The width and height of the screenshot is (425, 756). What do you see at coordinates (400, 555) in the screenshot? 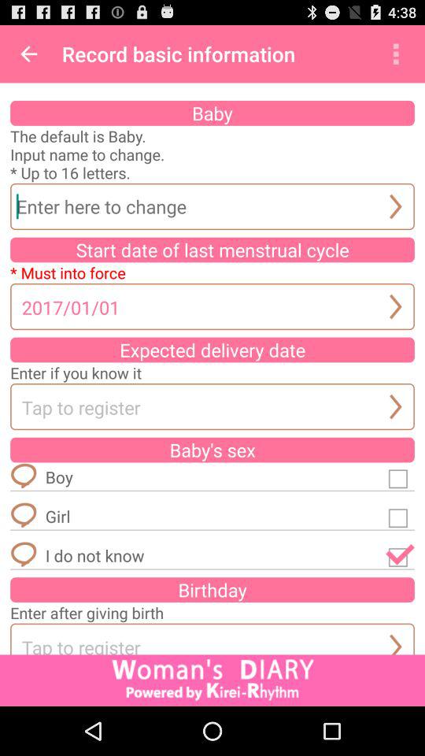
I see `select i do not know option` at bounding box center [400, 555].